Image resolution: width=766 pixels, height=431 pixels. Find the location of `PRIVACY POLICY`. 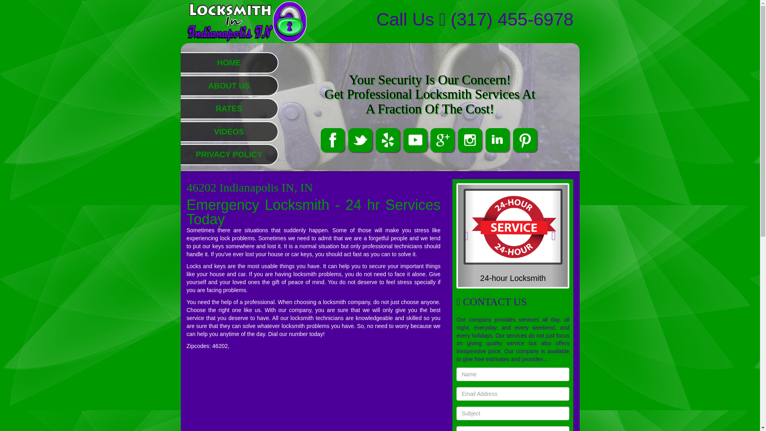

PRIVACY POLICY is located at coordinates (228, 154).